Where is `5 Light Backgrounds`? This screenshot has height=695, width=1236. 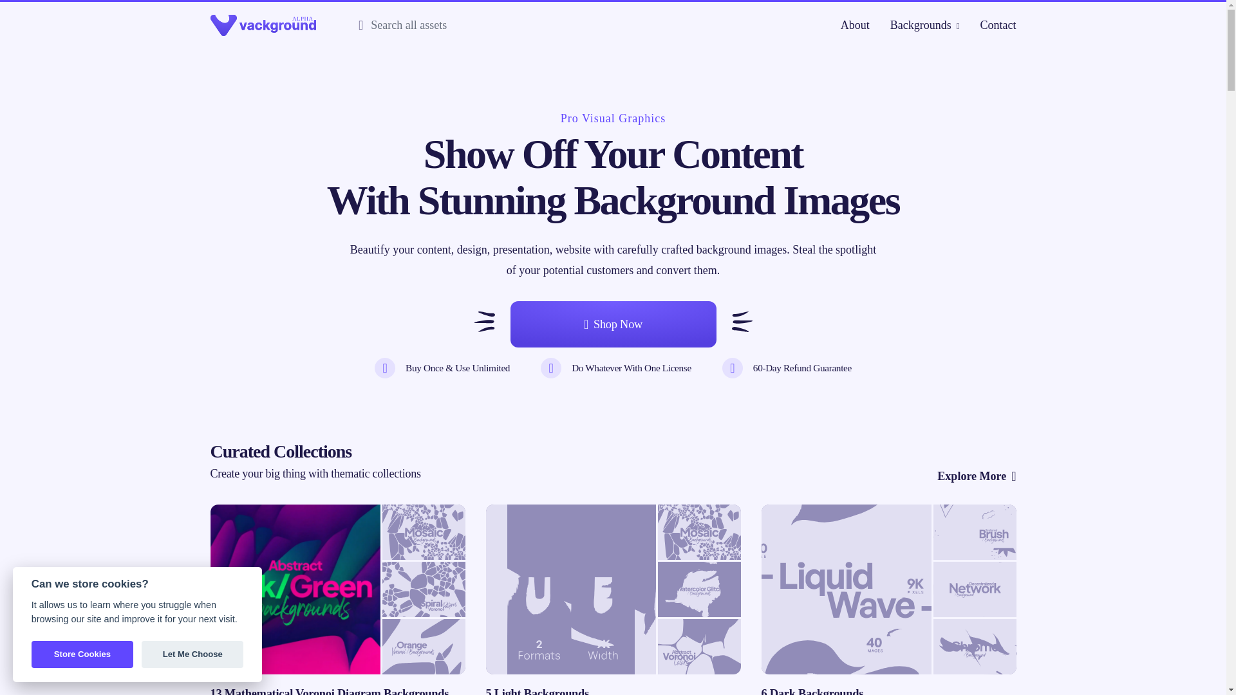 5 Light Backgrounds is located at coordinates (613, 600).